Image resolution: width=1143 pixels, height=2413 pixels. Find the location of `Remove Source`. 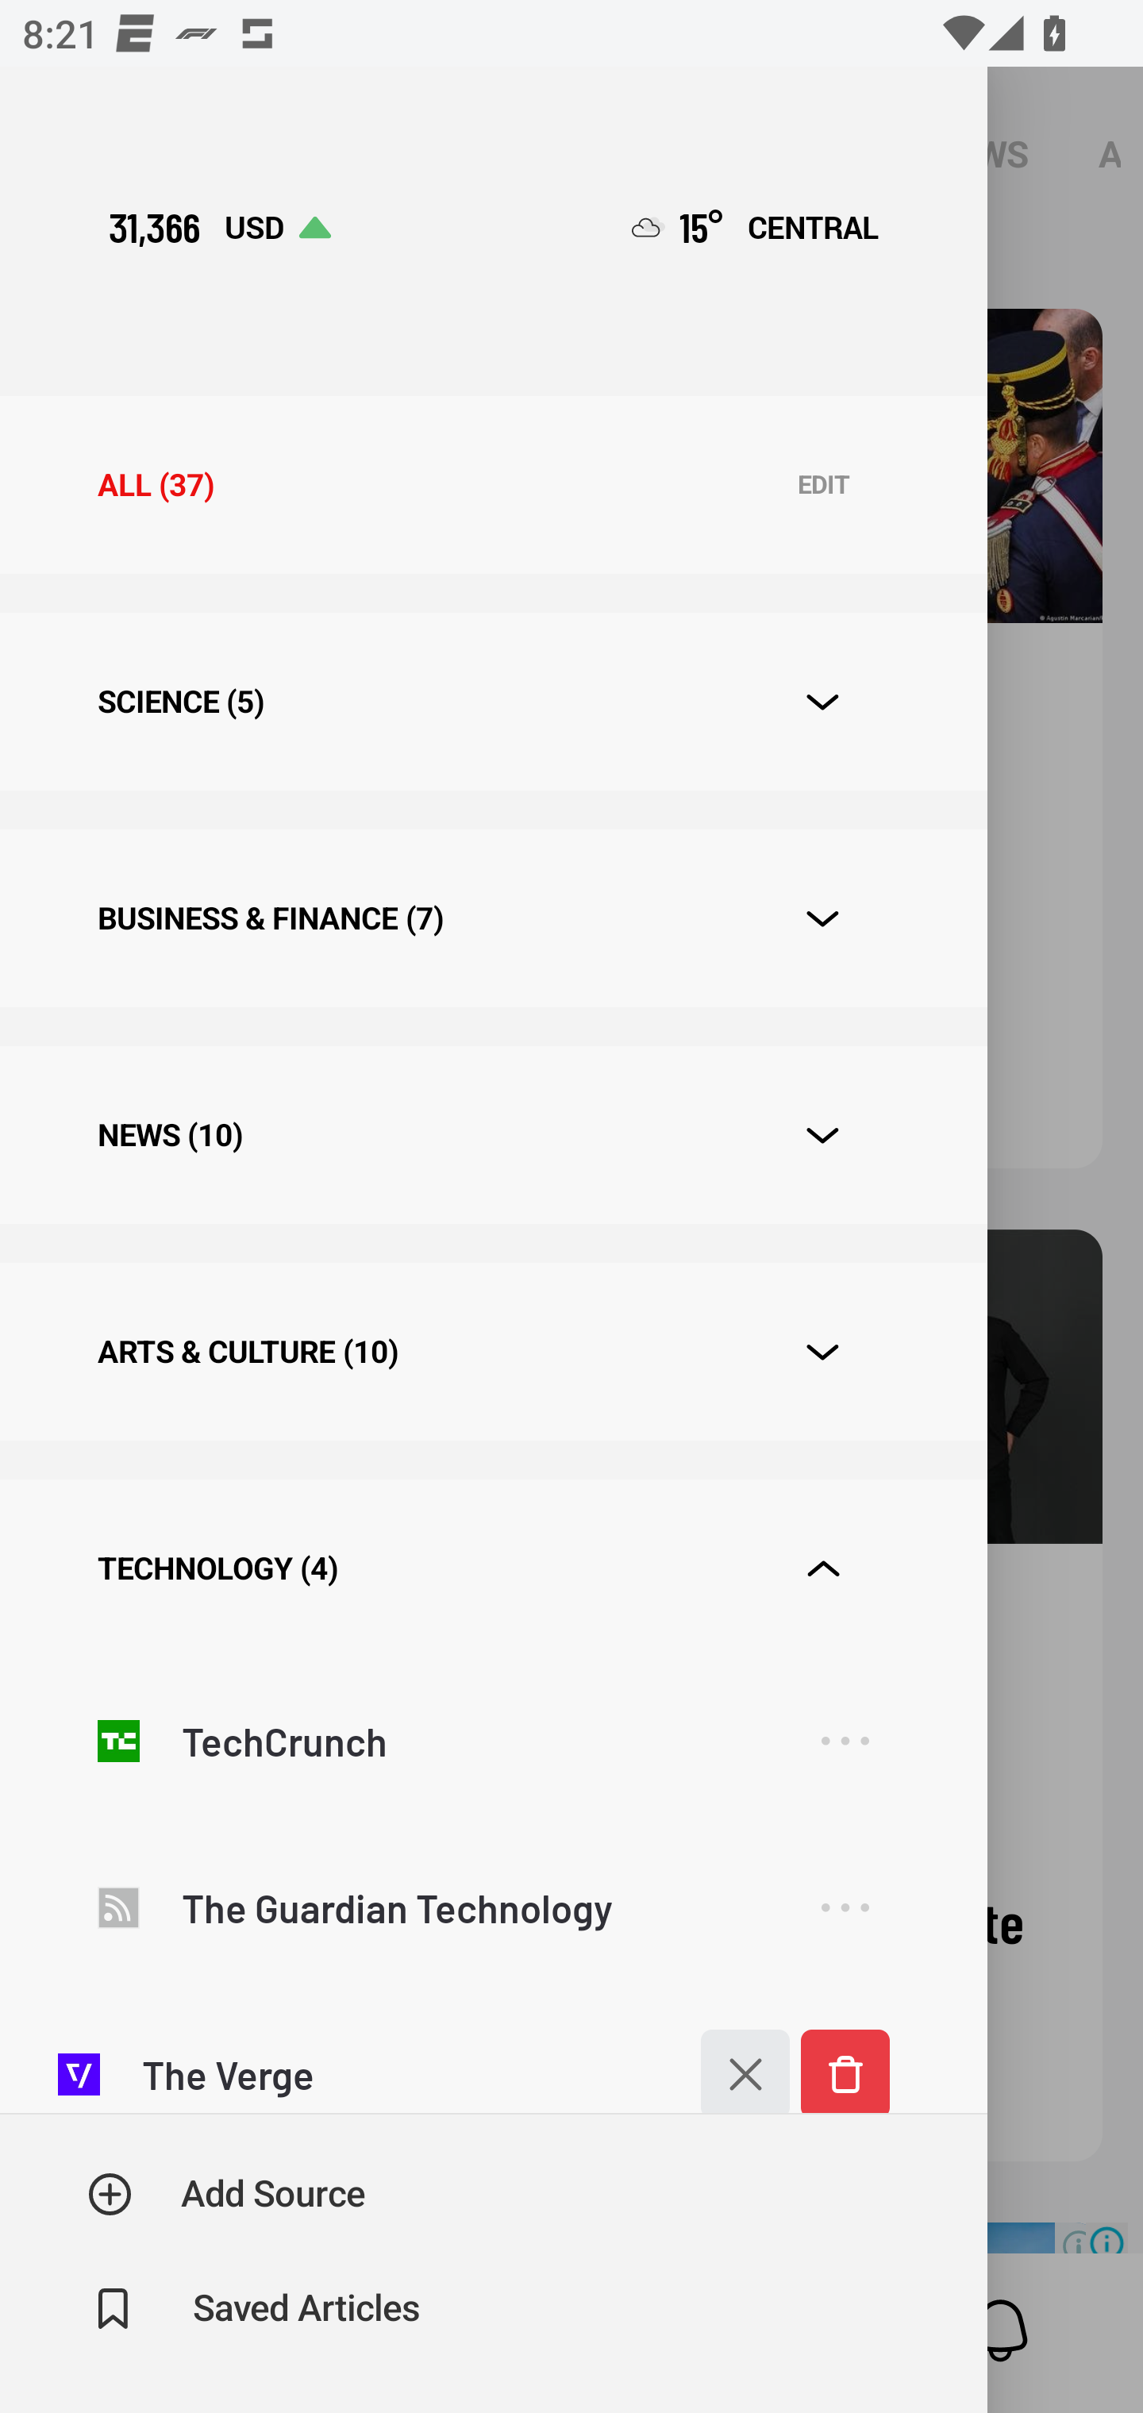

Remove Source is located at coordinates (845, 2061).